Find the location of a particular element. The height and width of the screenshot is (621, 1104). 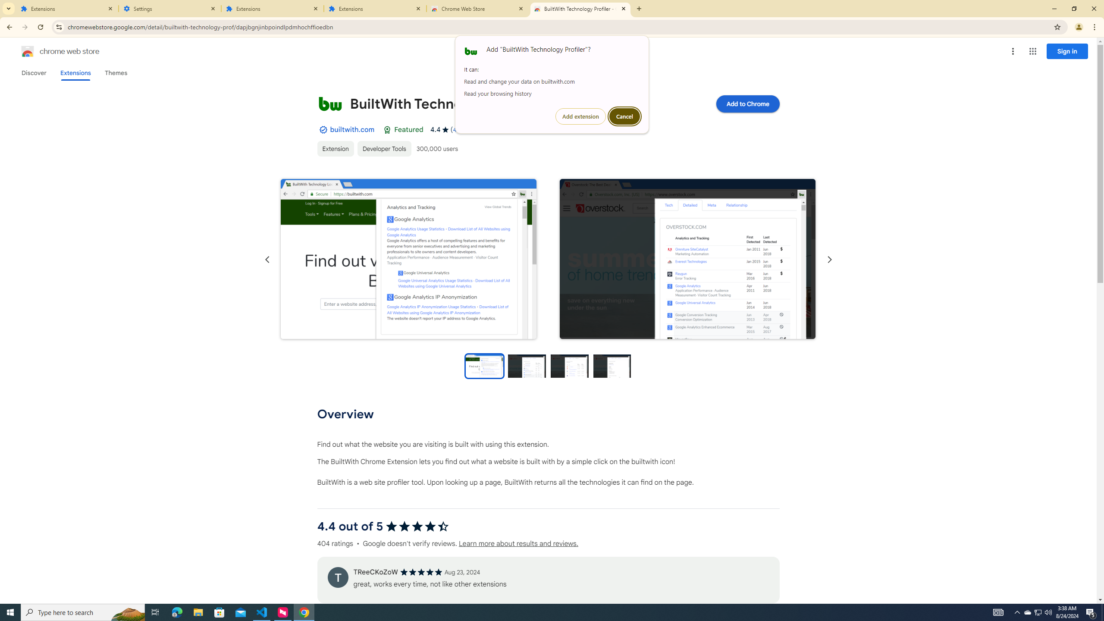

Extensions is located at coordinates (67, 9).